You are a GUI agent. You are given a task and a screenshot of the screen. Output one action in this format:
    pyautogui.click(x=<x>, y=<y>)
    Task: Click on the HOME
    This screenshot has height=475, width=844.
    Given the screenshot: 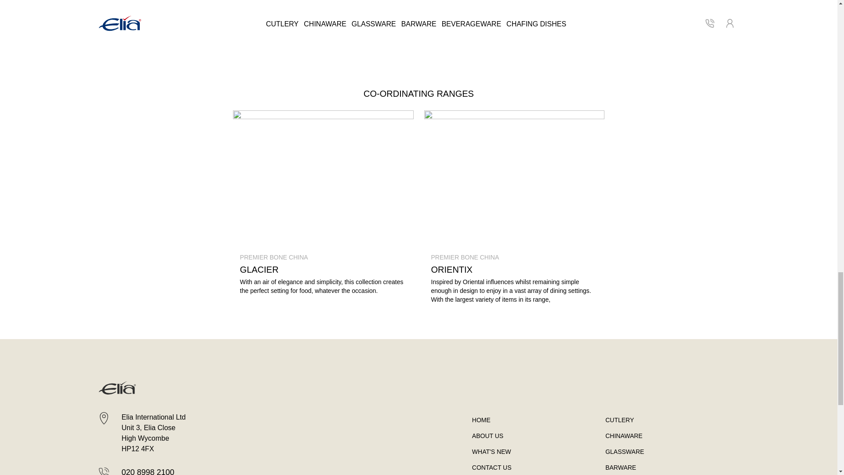 What is the action you would take?
    pyautogui.click(x=619, y=420)
    